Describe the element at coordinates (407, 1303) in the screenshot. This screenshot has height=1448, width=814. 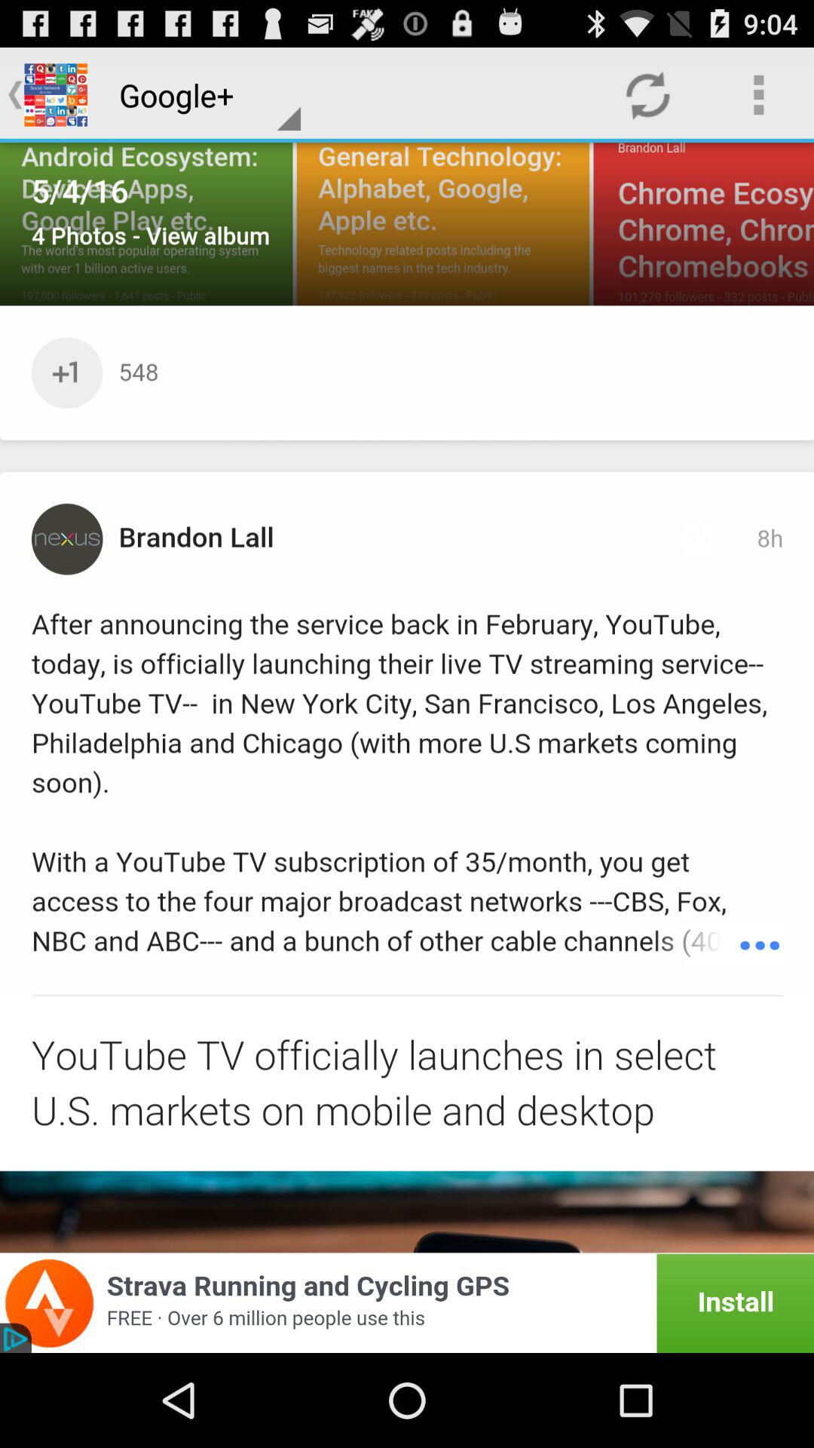
I see `install the strava running and cycling gps app` at that location.